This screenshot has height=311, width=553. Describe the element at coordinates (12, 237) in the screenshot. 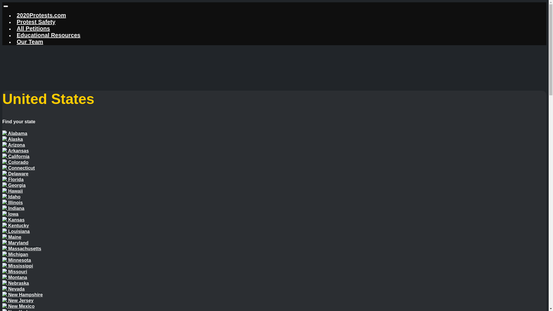

I see `Maine` at that location.